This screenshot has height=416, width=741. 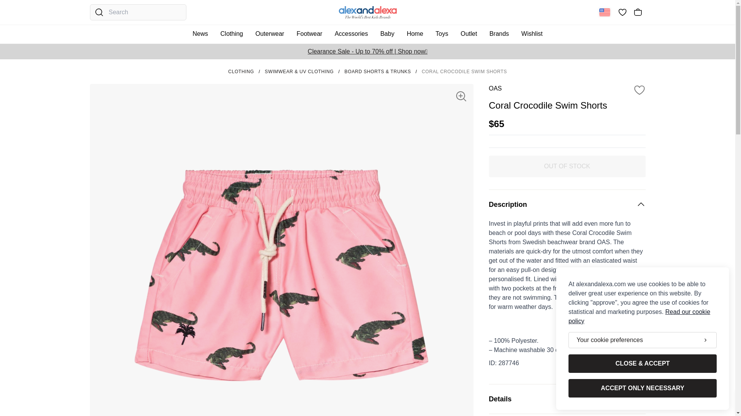 I want to click on Baby, so click(x=387, y=34).